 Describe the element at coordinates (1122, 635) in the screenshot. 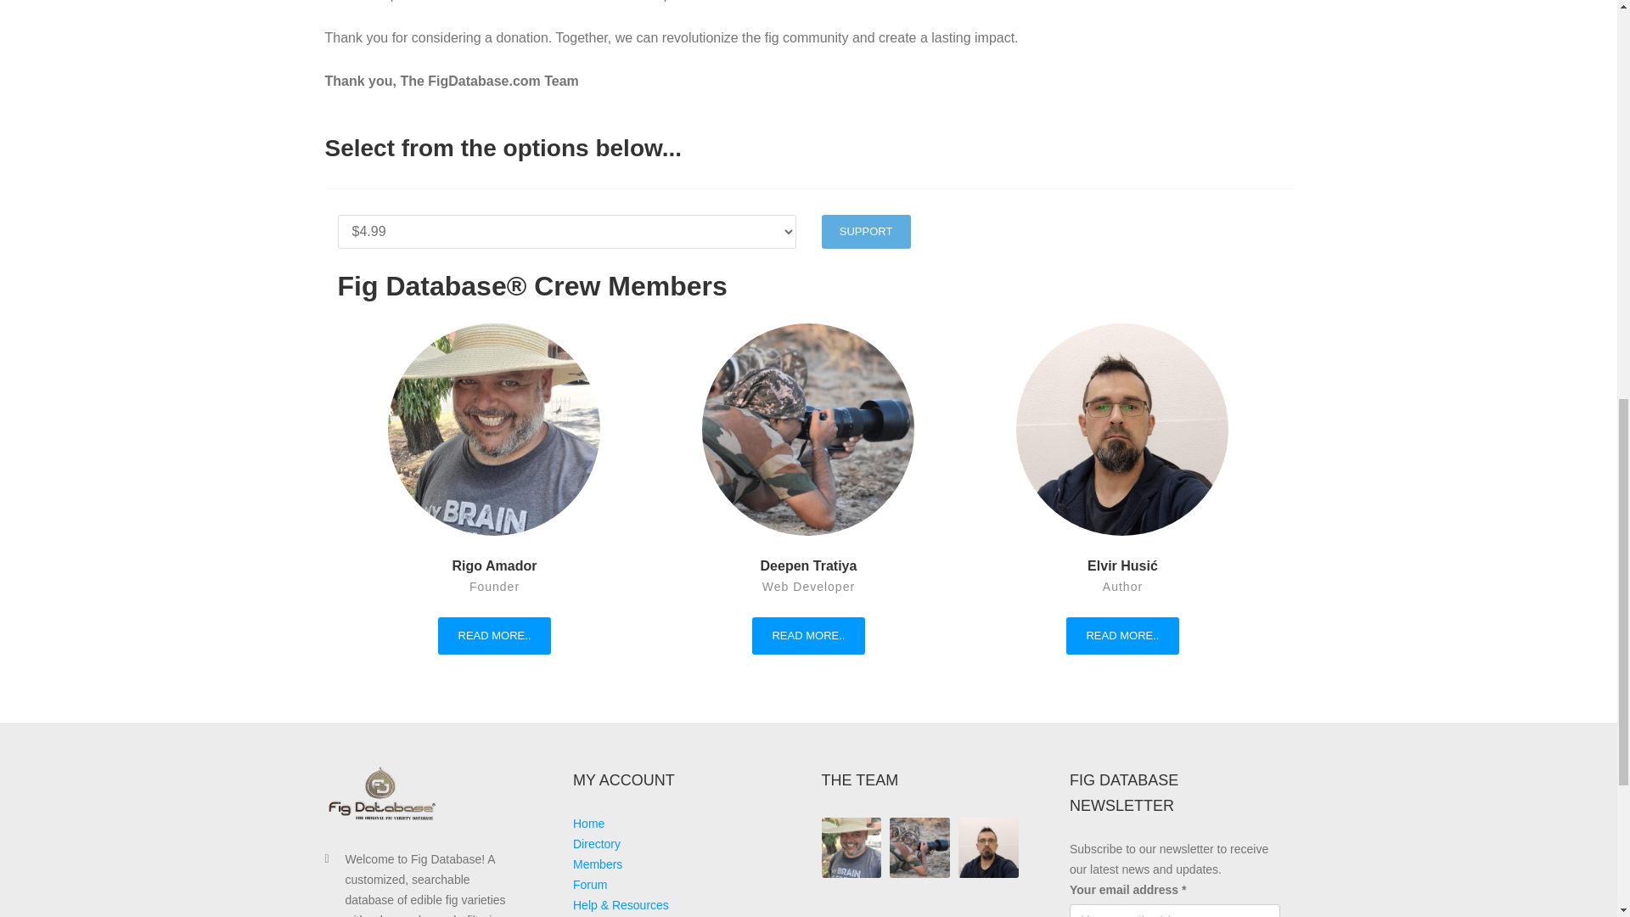

I see `READ MORE..` at that location.